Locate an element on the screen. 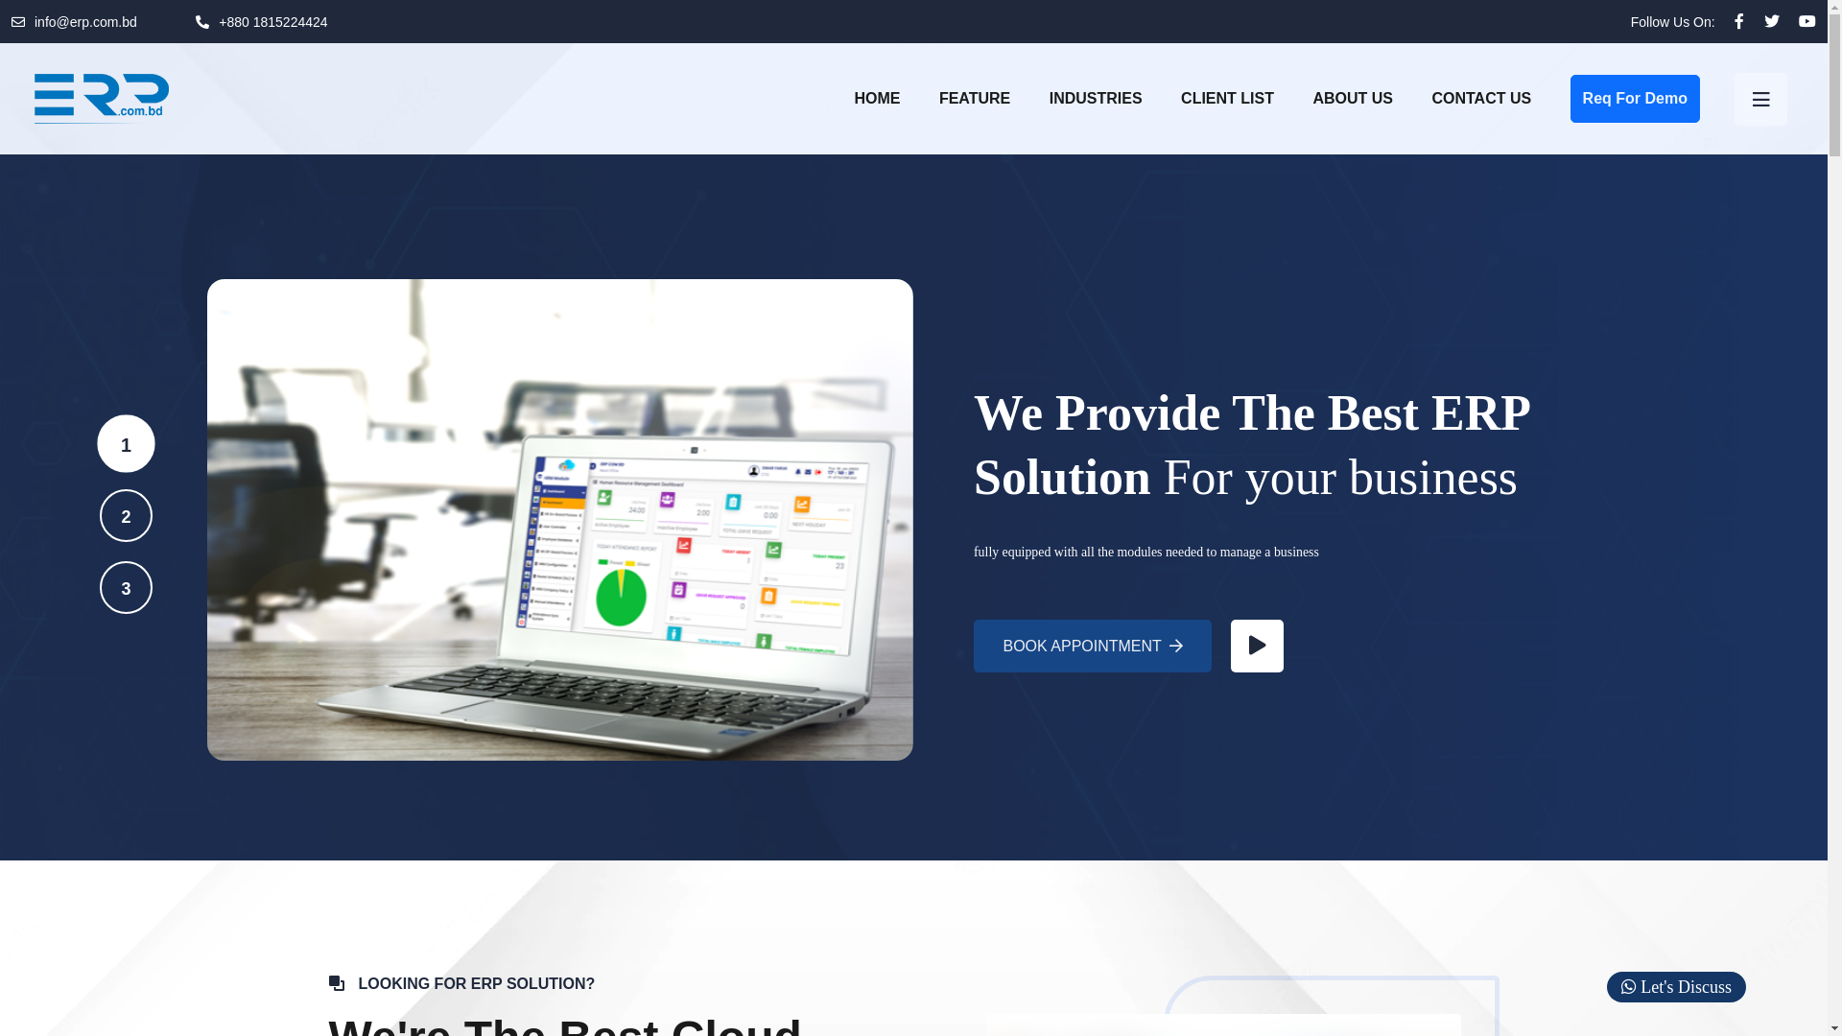  1 is located at coordinates (127, 443).